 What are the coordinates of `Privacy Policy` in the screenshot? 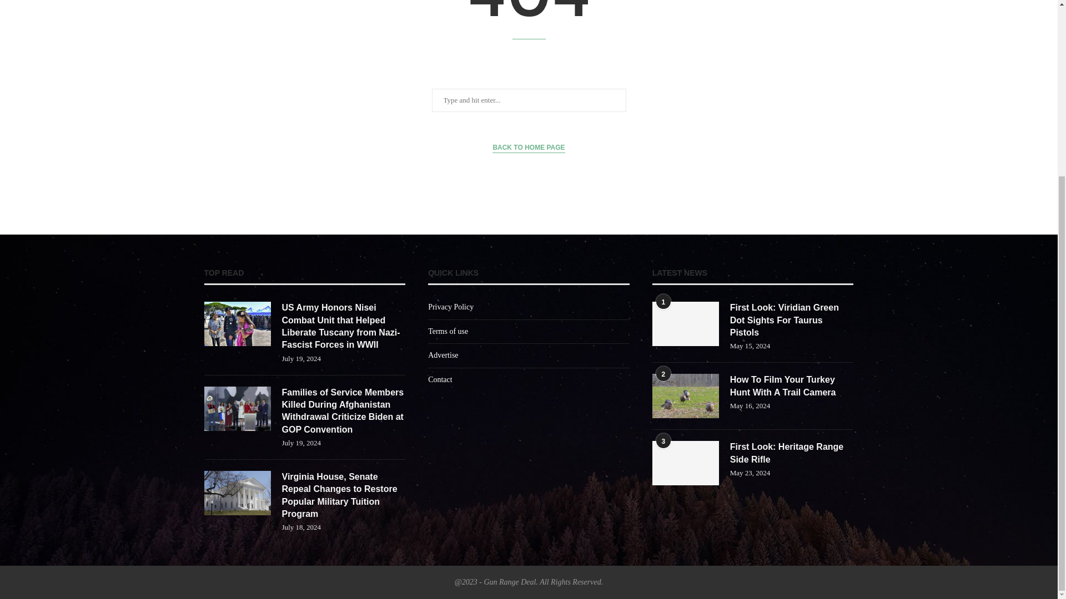 It's located at (451, 307).